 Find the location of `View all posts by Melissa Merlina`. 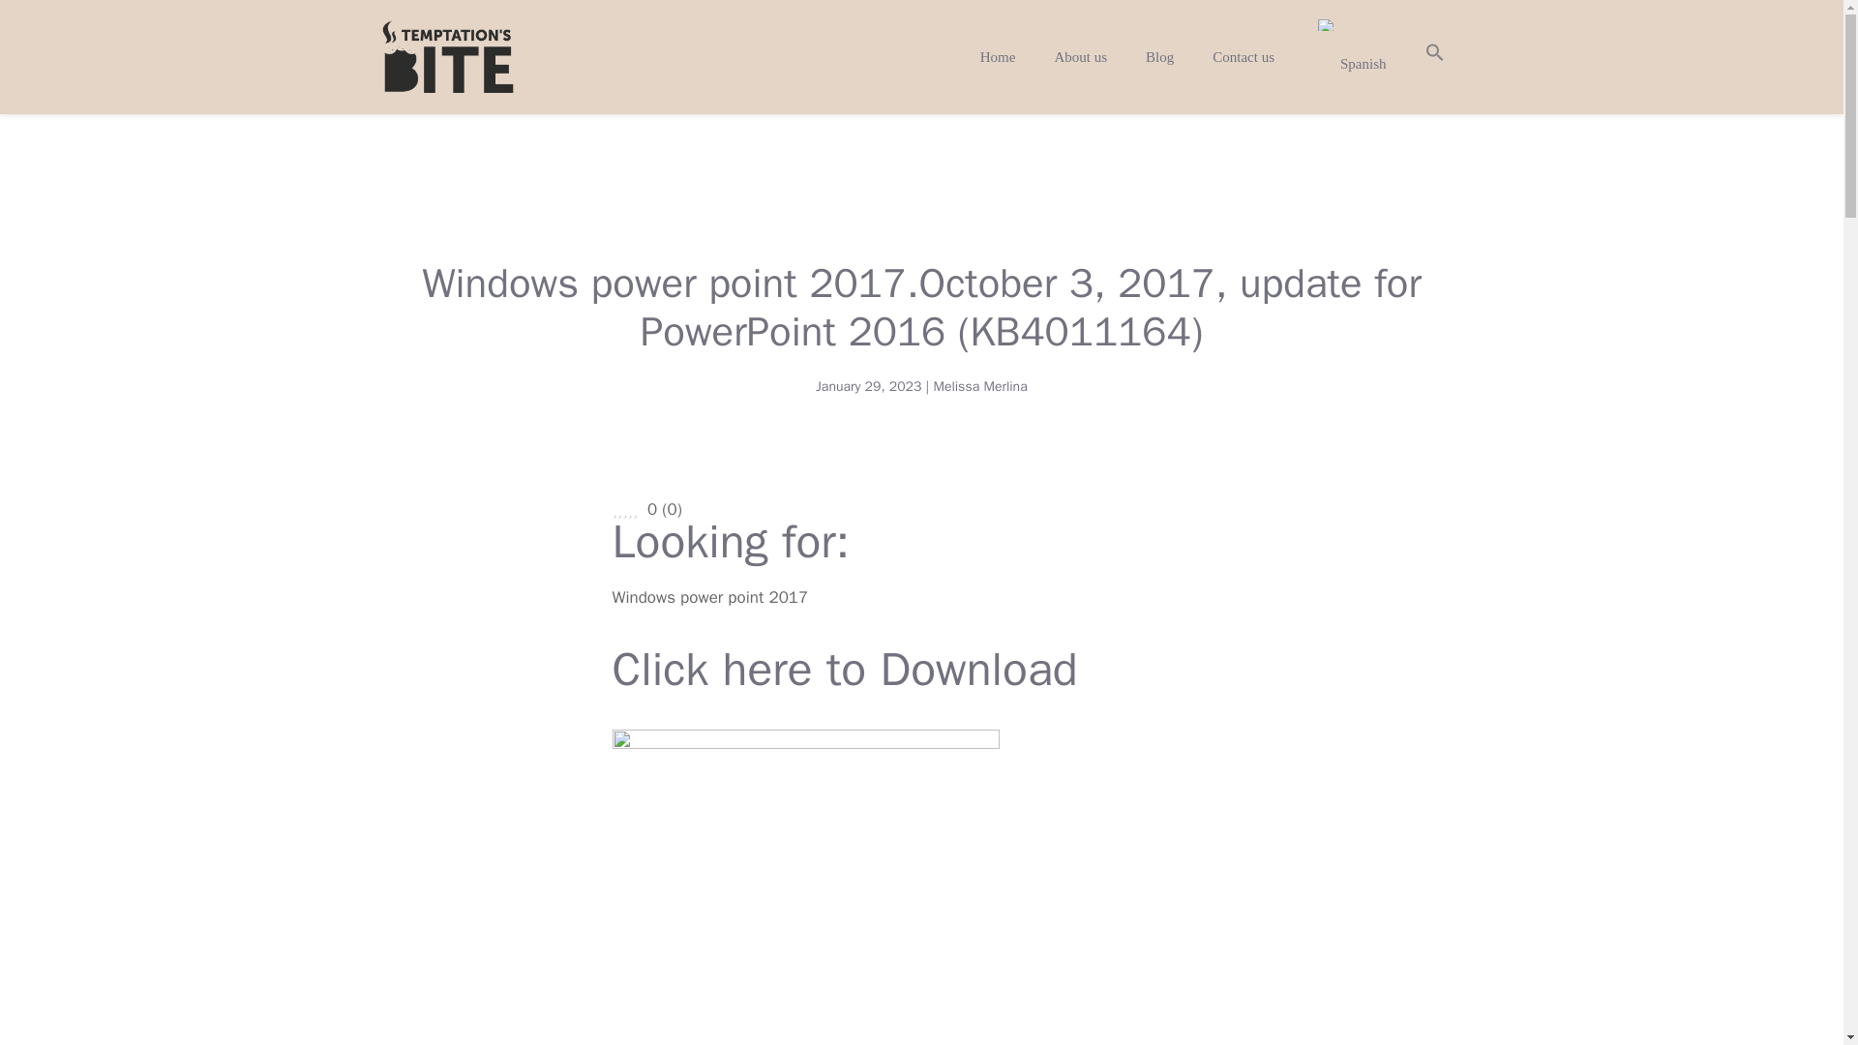

View all posts by Melissa Merlina is located at coordinates (979, 386).